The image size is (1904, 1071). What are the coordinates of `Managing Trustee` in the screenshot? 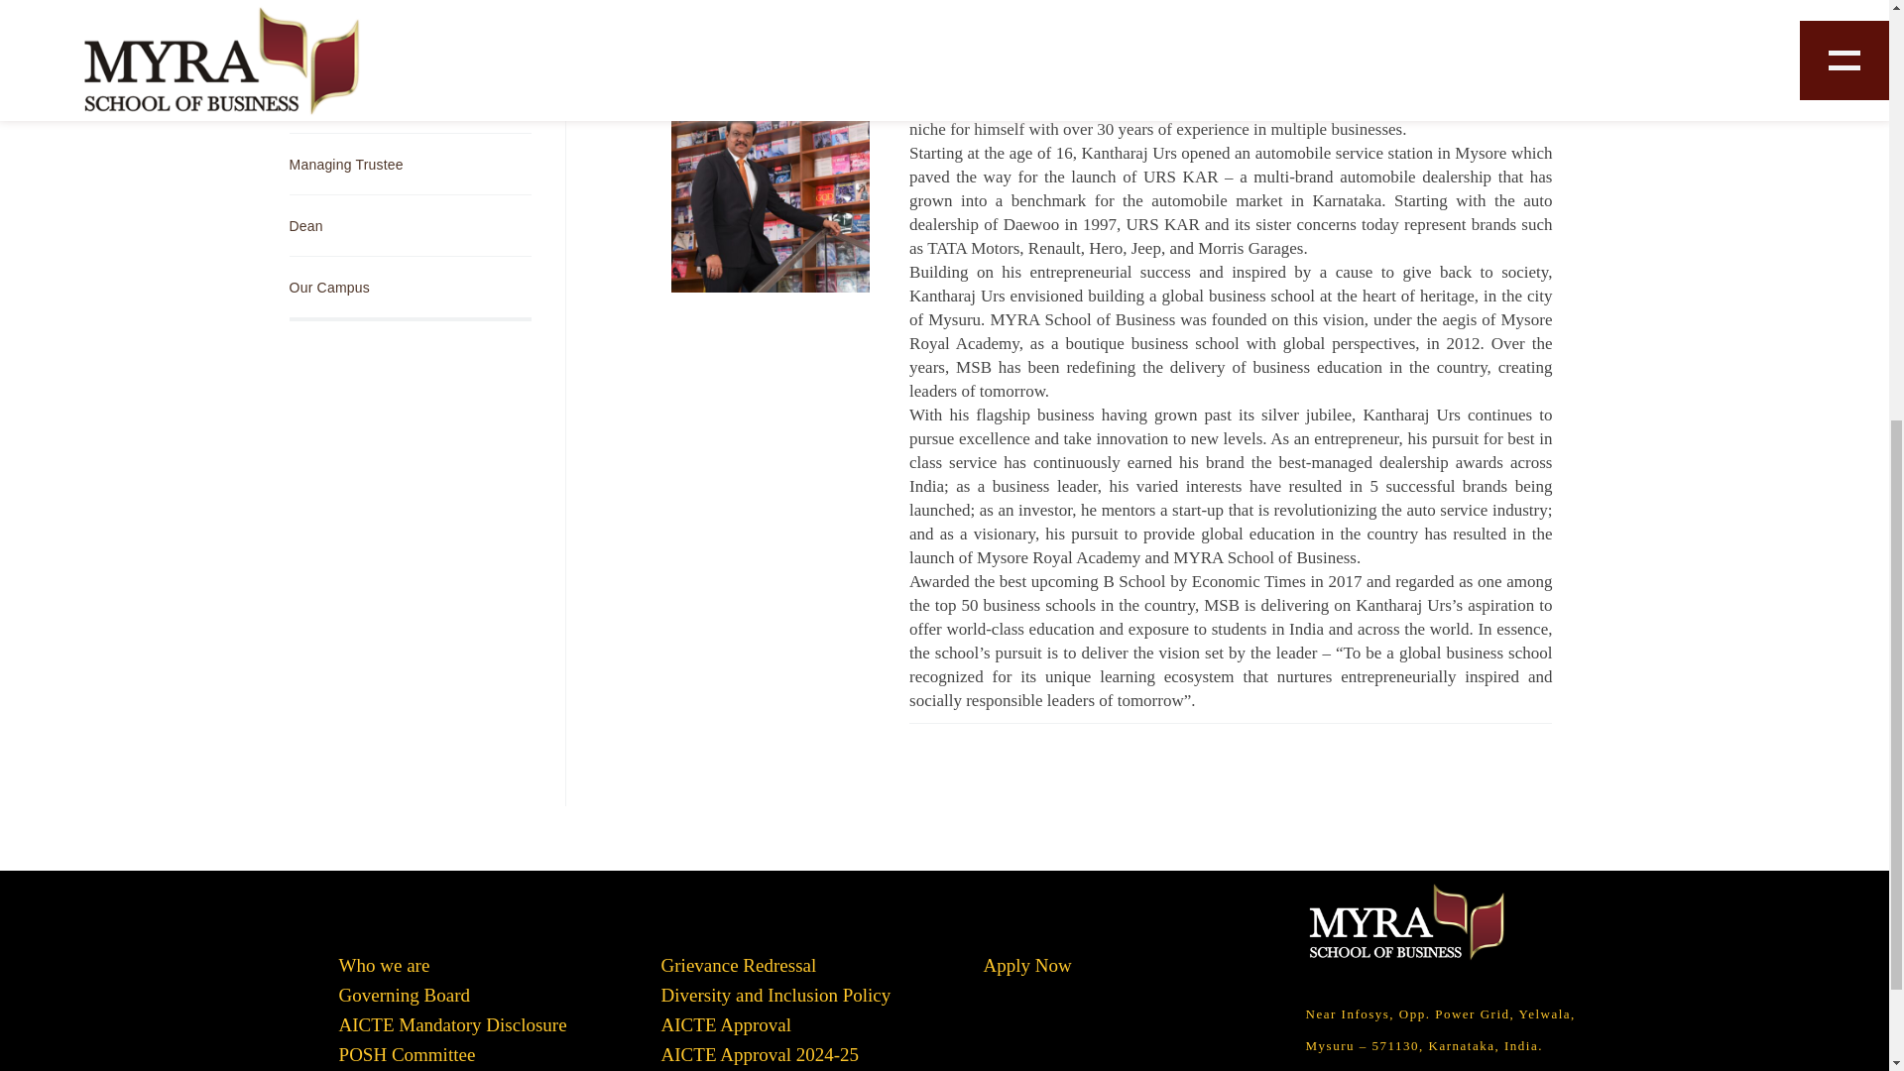 It's located at (410, 164).